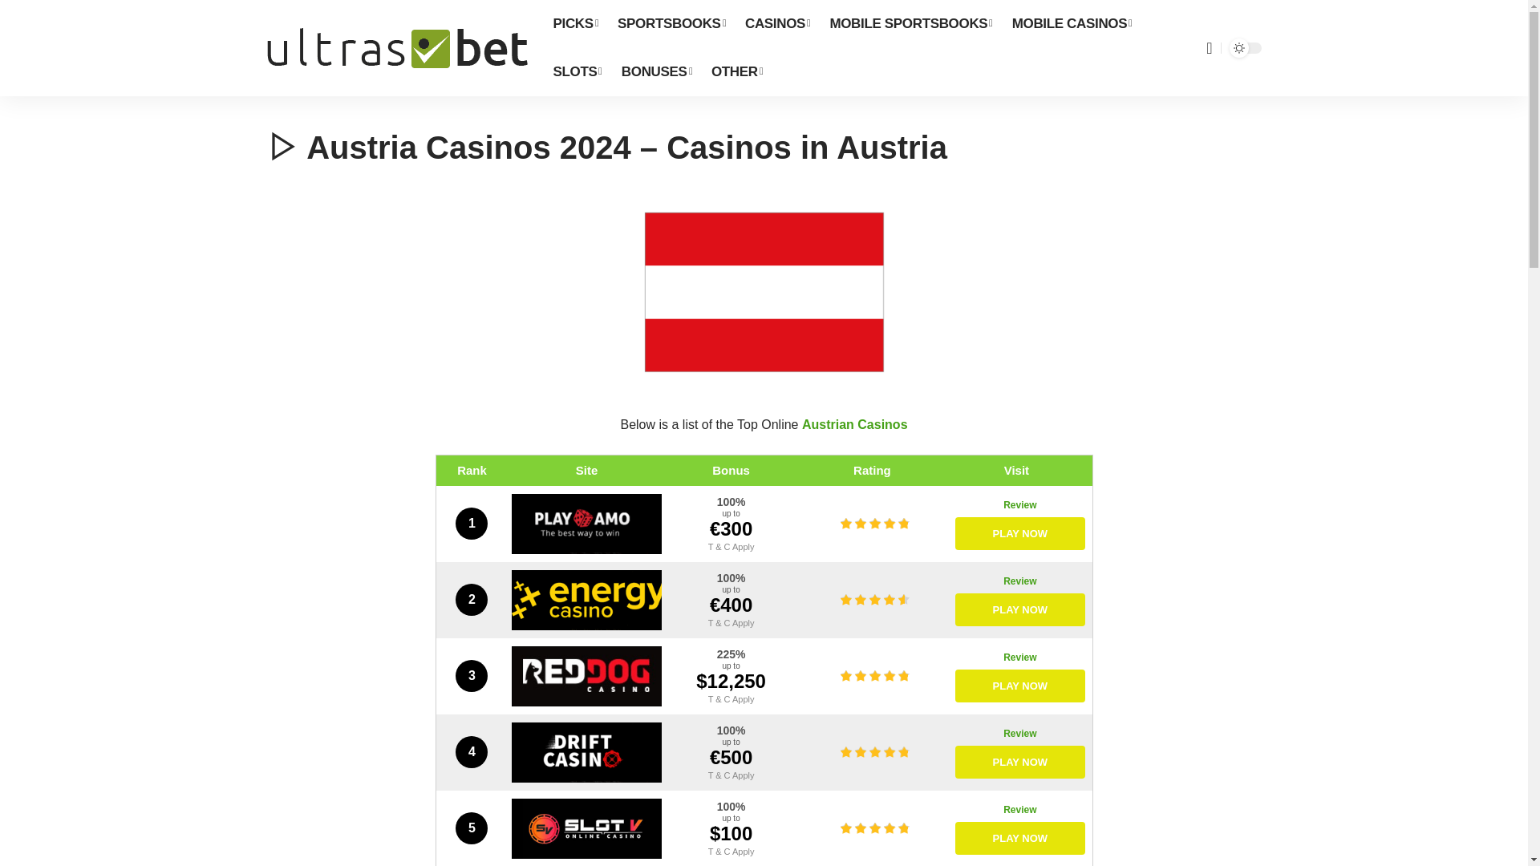 Image resolution: width=1540 pixels, height=866 pixels. I want to click on PlayAmo.com, so click(1020, 505).